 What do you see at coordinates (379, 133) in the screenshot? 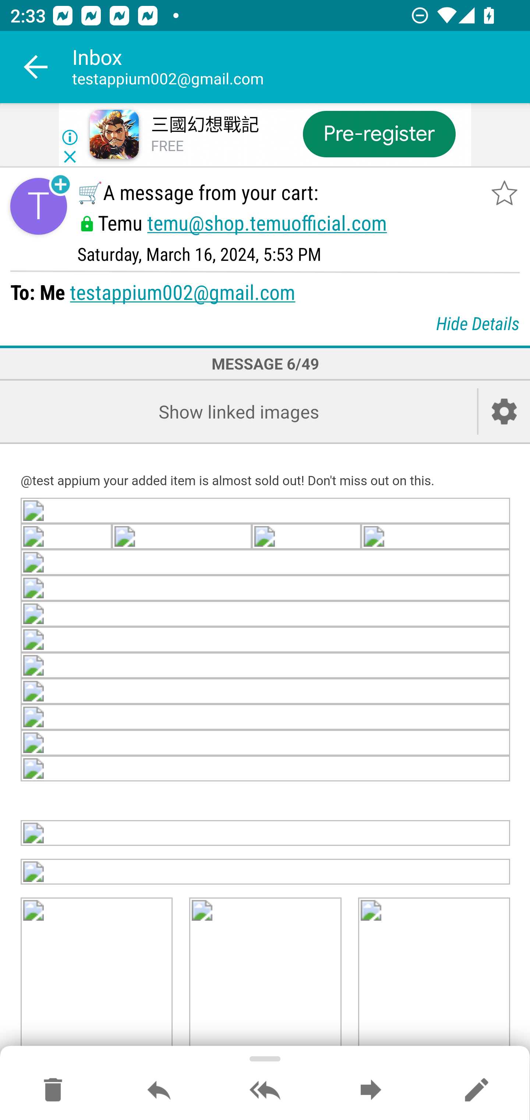
I see `Pre-register` at bounding box center [379, 133].